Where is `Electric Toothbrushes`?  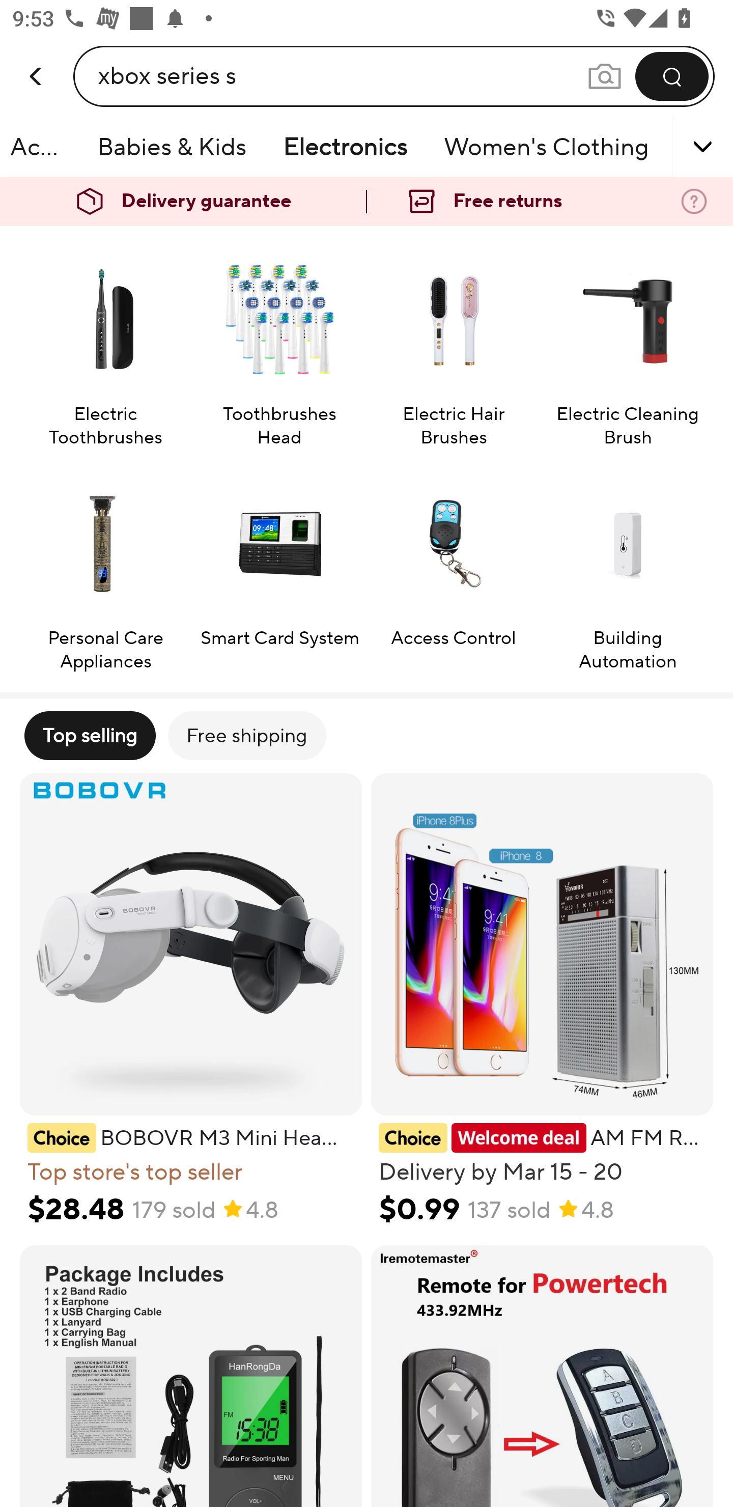
Electric Toothbrushes is located at coordinates (105, 344).